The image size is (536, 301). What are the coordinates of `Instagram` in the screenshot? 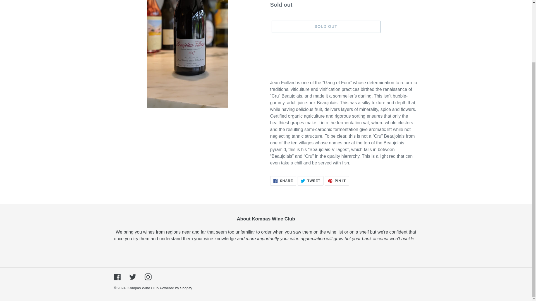 It's located at (176, 288).